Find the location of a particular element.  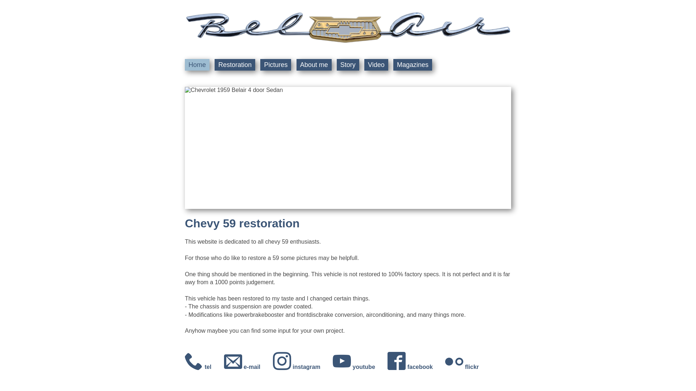

Home is located at coordinates (197, 65).